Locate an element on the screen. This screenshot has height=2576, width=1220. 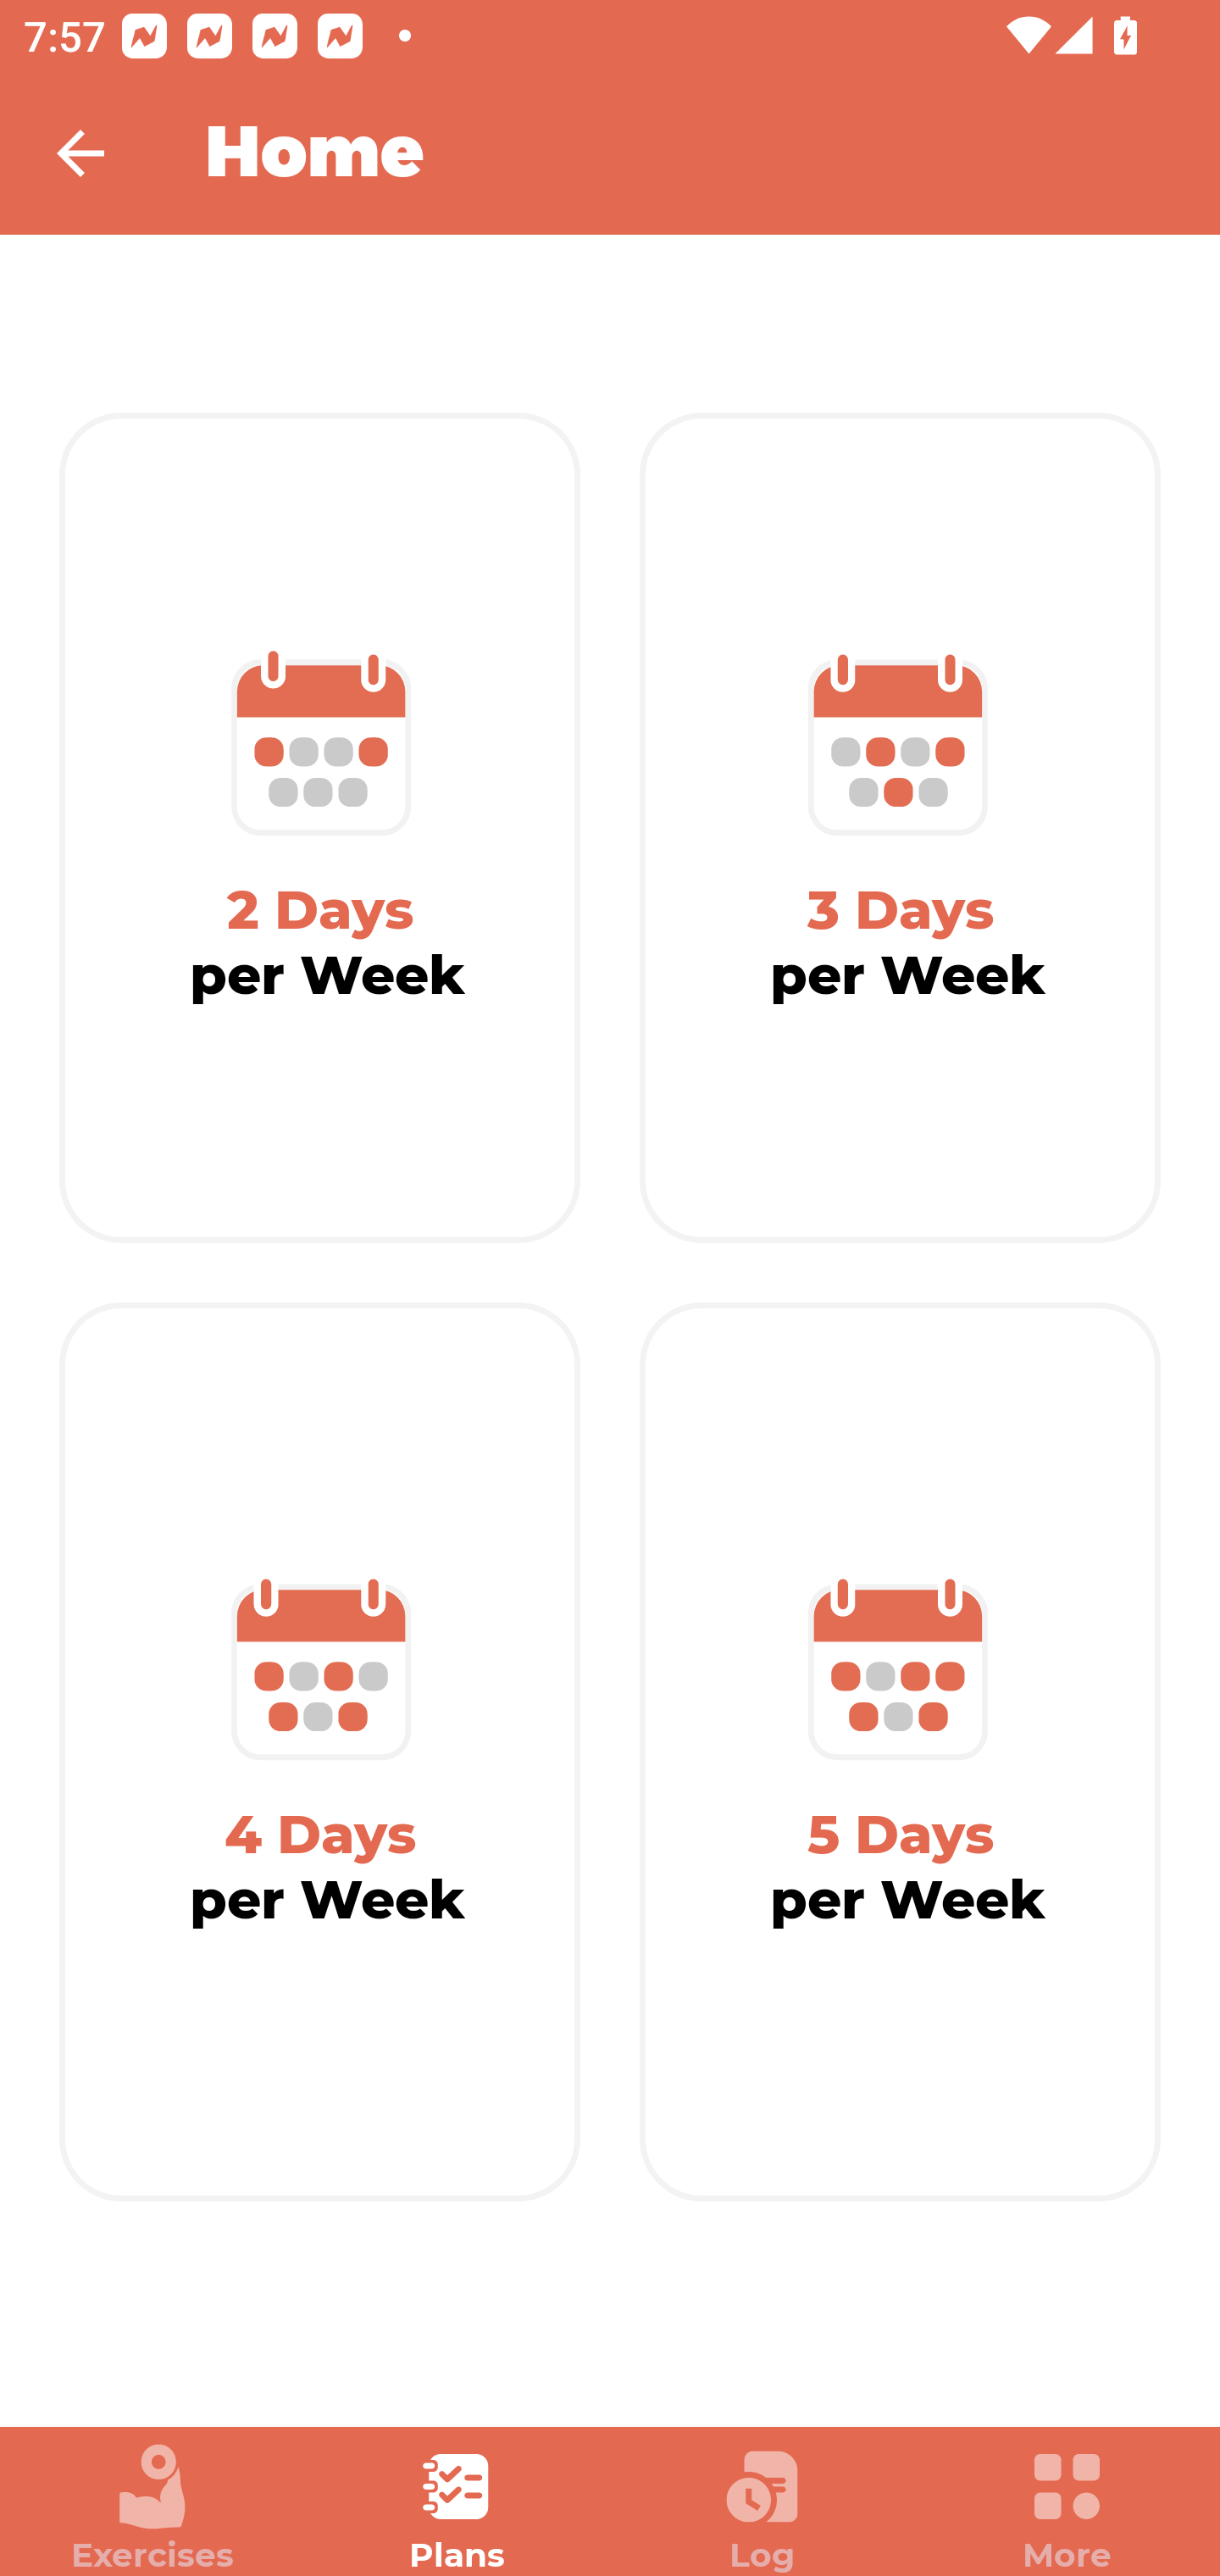
Plans is located at coordinates (457, 2508).